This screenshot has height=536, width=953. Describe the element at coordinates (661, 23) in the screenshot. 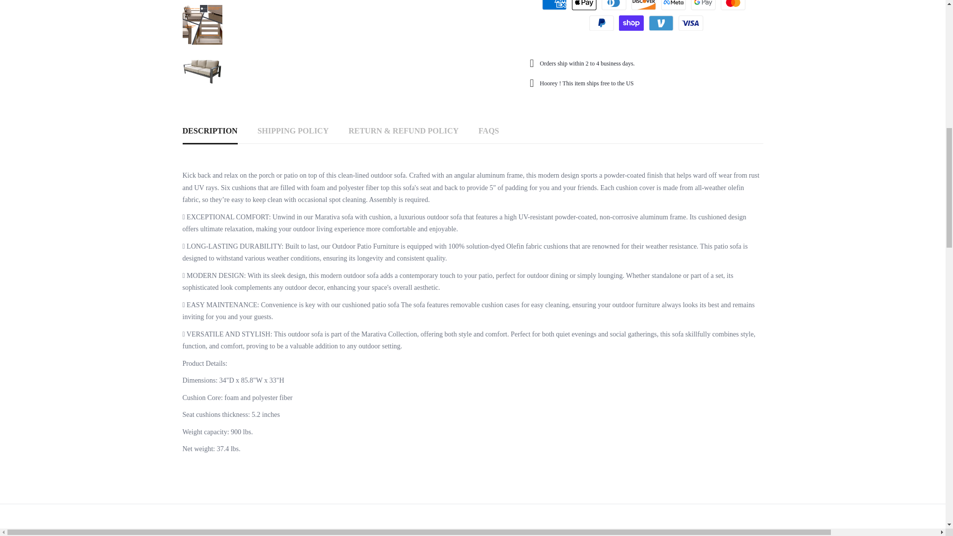

I see `Venmo` at that location.